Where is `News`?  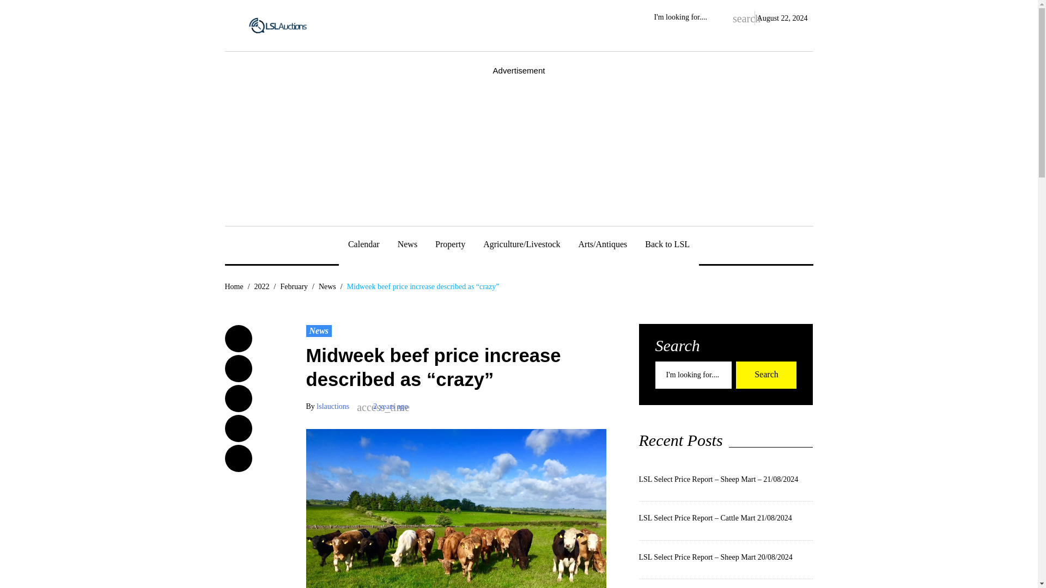 News is located at coordinates (319, 331).